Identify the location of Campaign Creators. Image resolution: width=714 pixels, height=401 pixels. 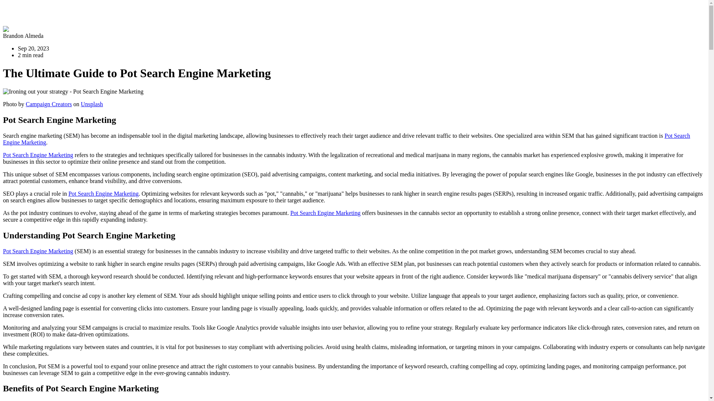
(49, 104).